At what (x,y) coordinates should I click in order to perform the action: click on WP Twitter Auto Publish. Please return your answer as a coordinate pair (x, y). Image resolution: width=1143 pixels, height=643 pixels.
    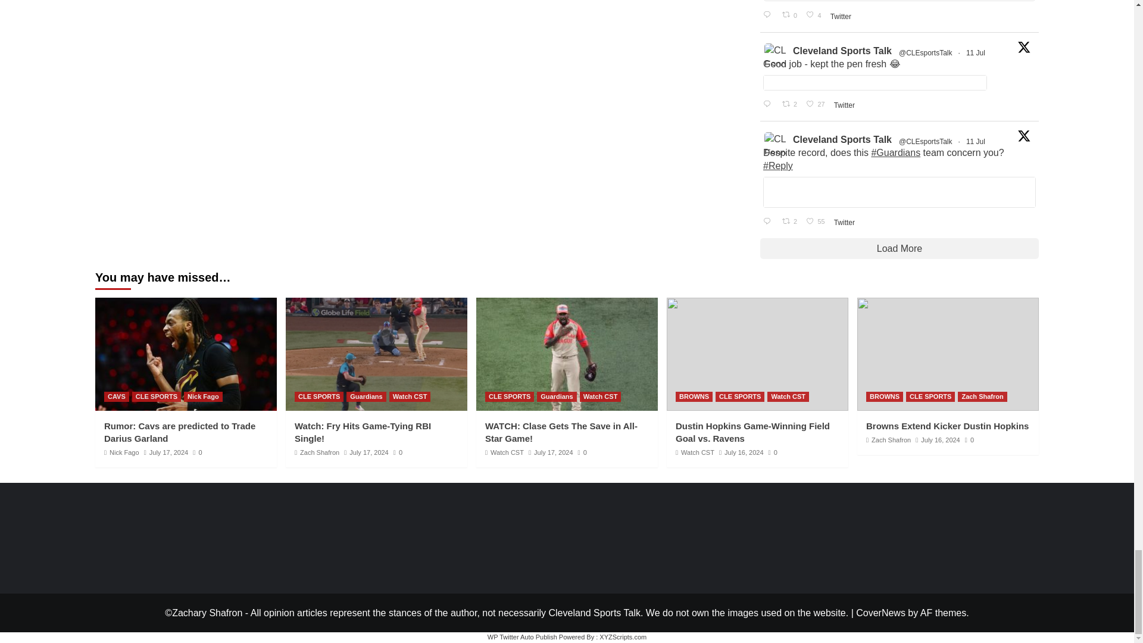
    Looking at the image, I should click on (523, 636).